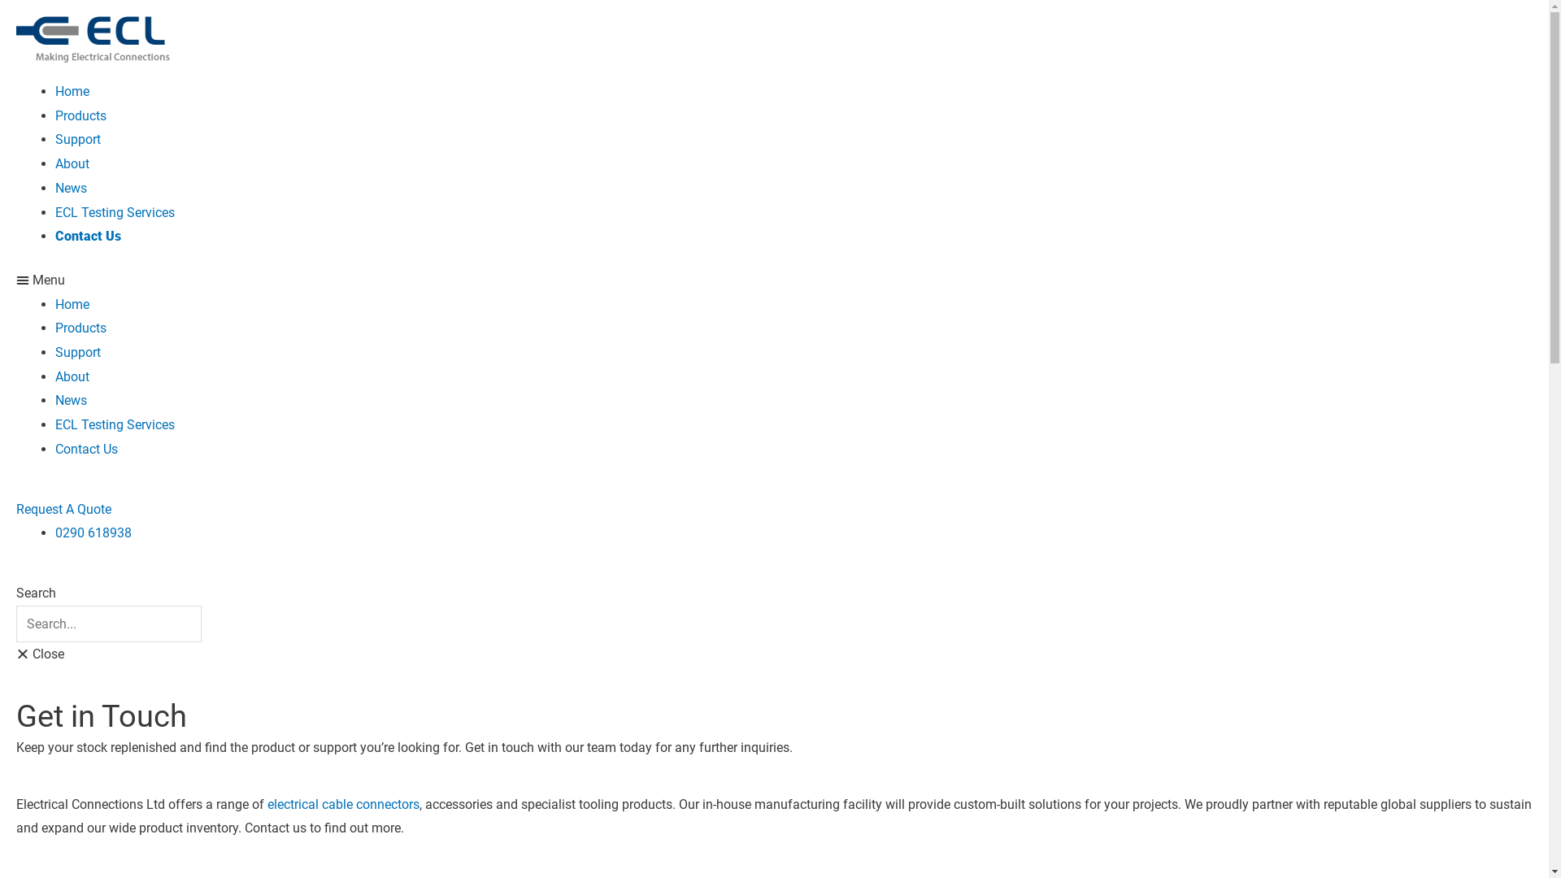 The image size is (1561, 878). I want to click on Contact Us, so click(88, 236).